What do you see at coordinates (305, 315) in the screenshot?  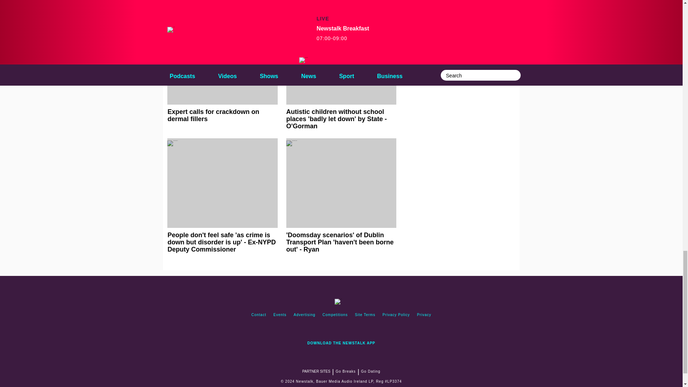 I see `advertising` at bounding box center [305, 315].